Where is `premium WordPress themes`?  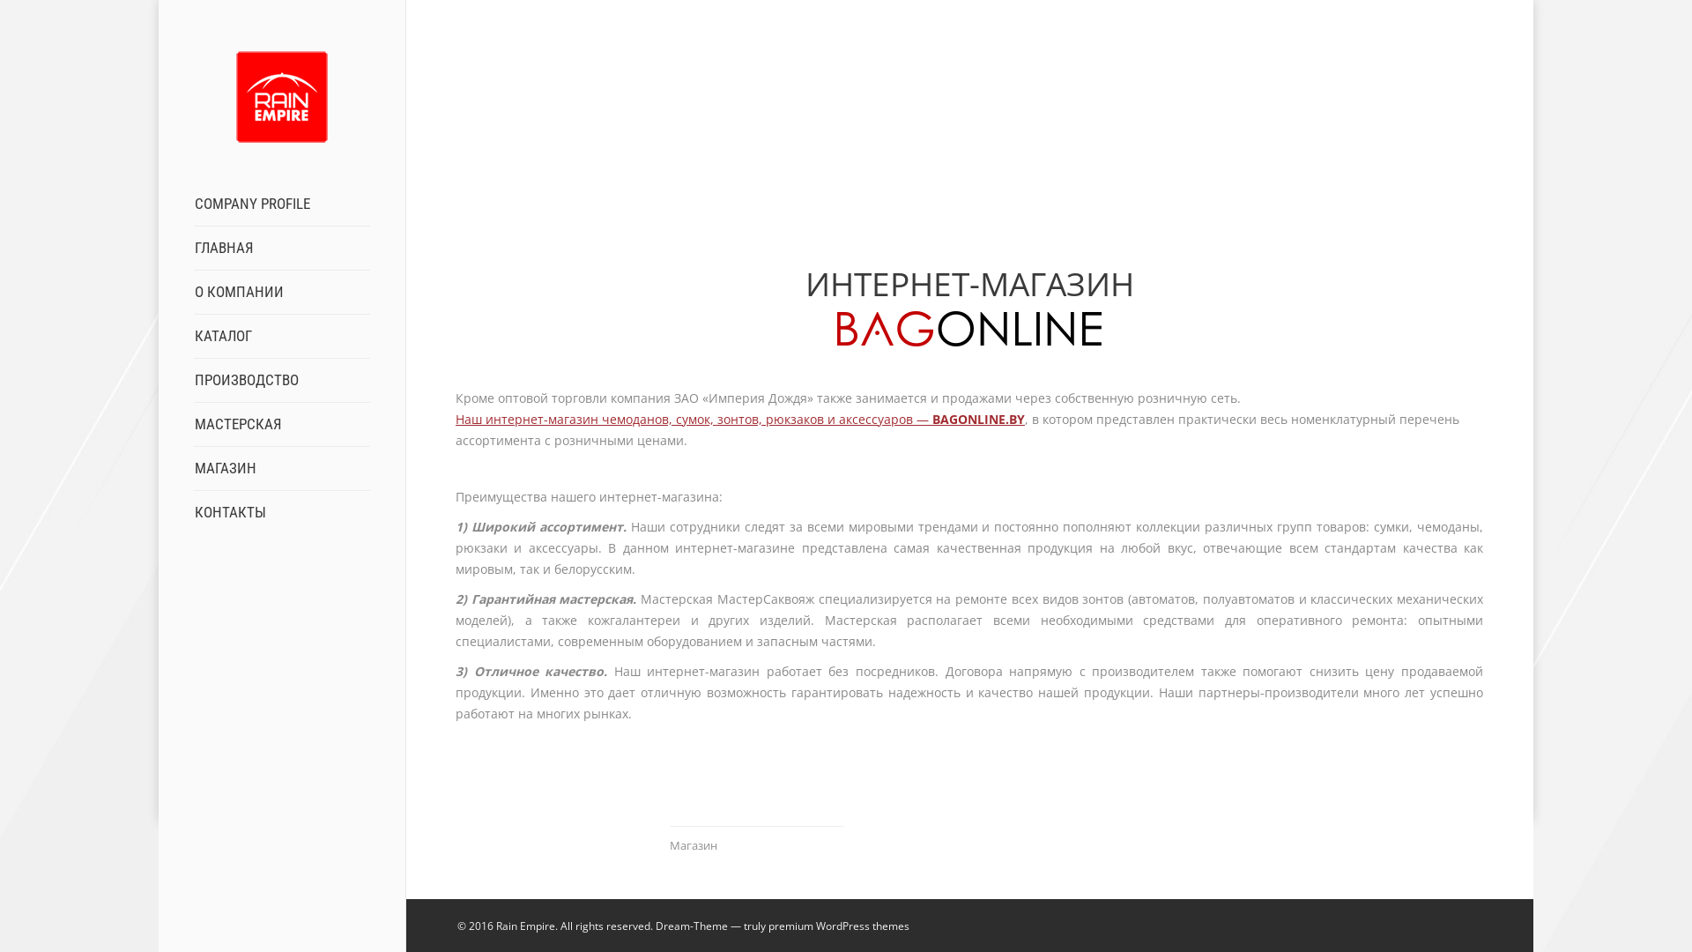
premium WordPress themes is located at coordinates (839, 926).